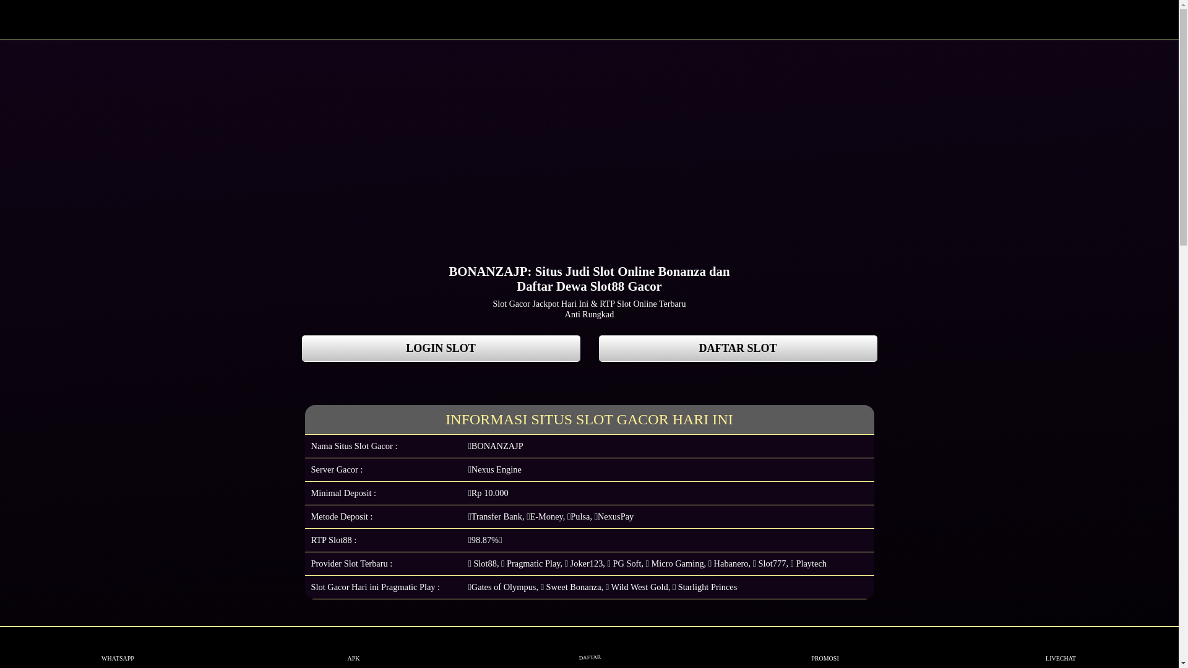 The height and width of the screenshot is (668, 1188). Describe the element at coordinates (825, 648) in the screenshot. I see `PROMOSI` at that location.